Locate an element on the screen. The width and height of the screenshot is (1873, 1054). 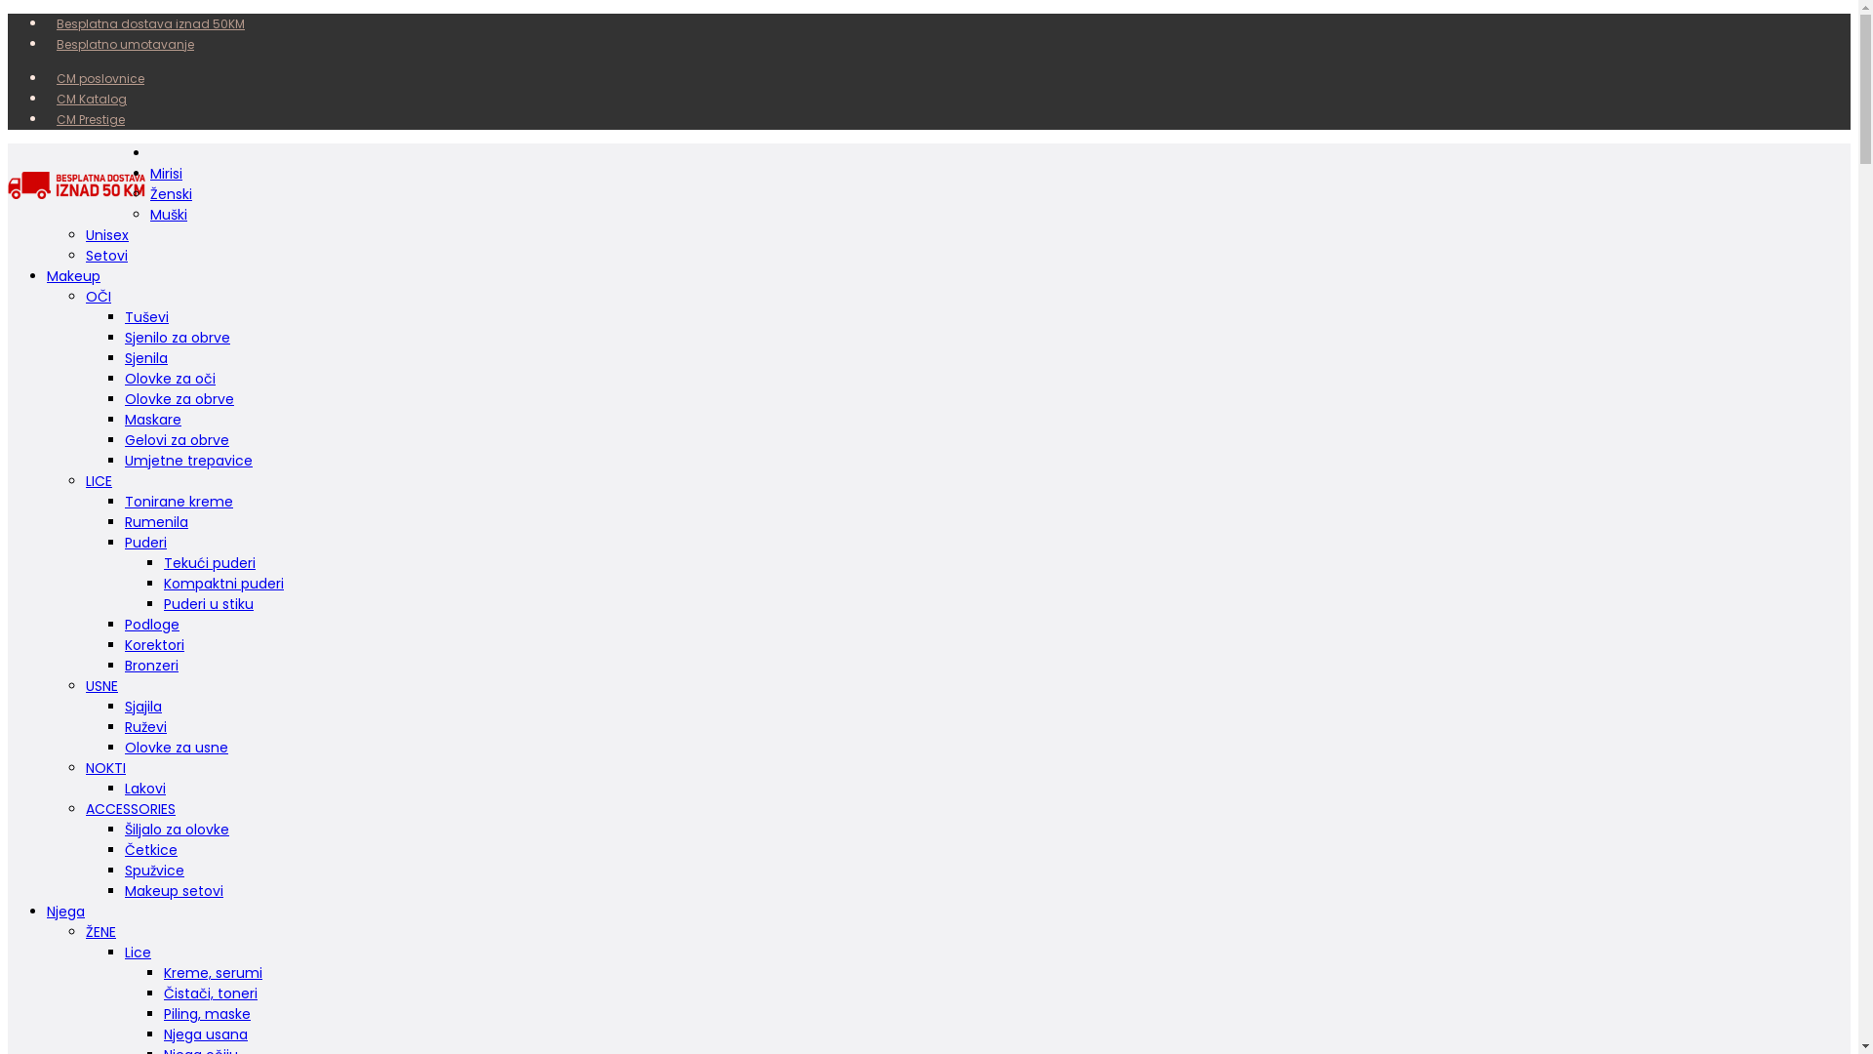
ACCESSORIES is located at coordinates (131, 809).